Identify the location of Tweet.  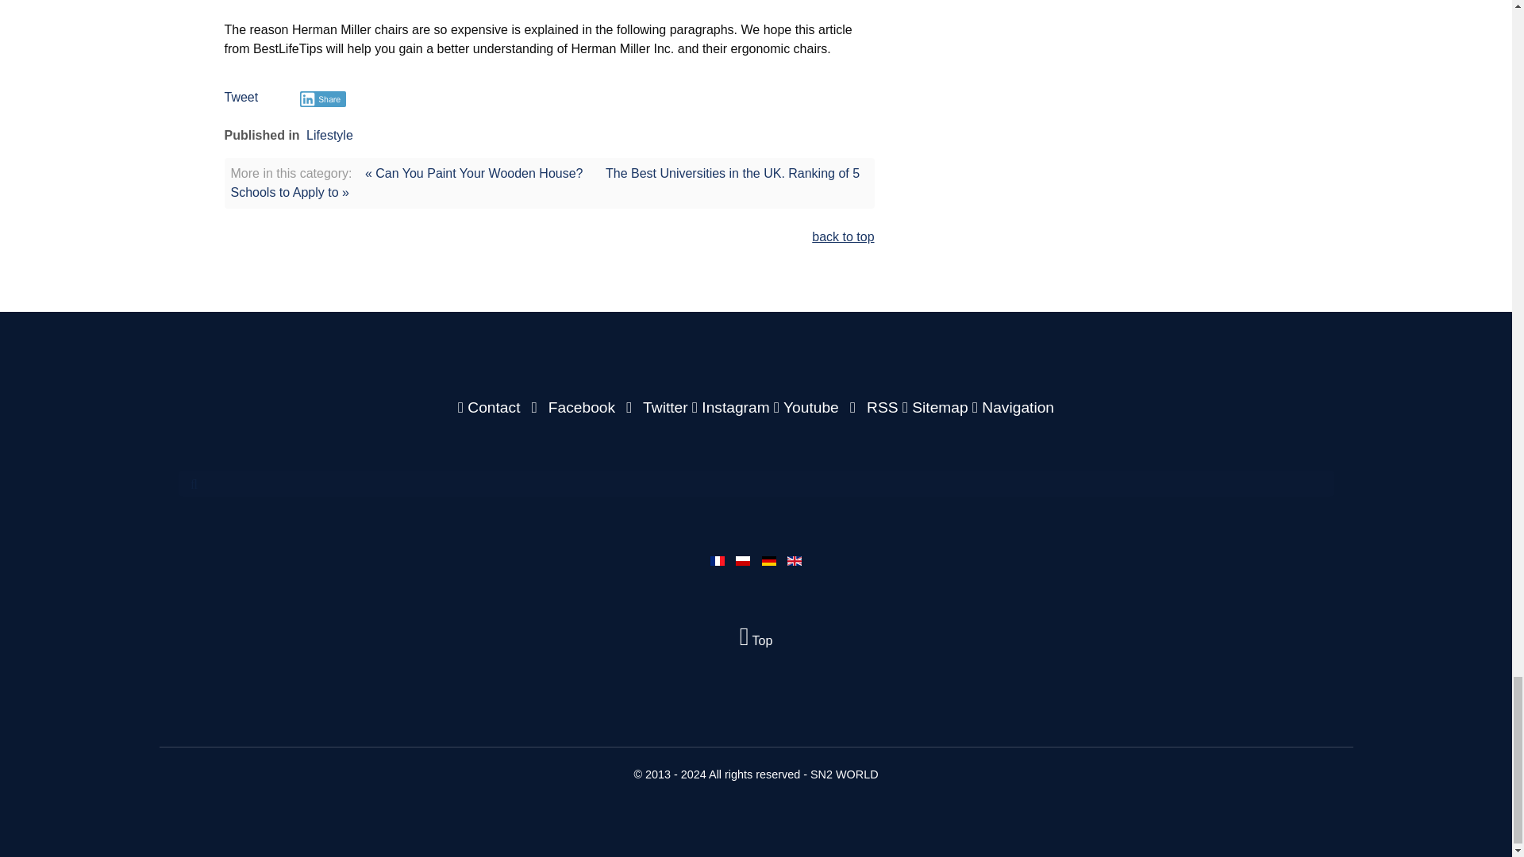
(241, 97).